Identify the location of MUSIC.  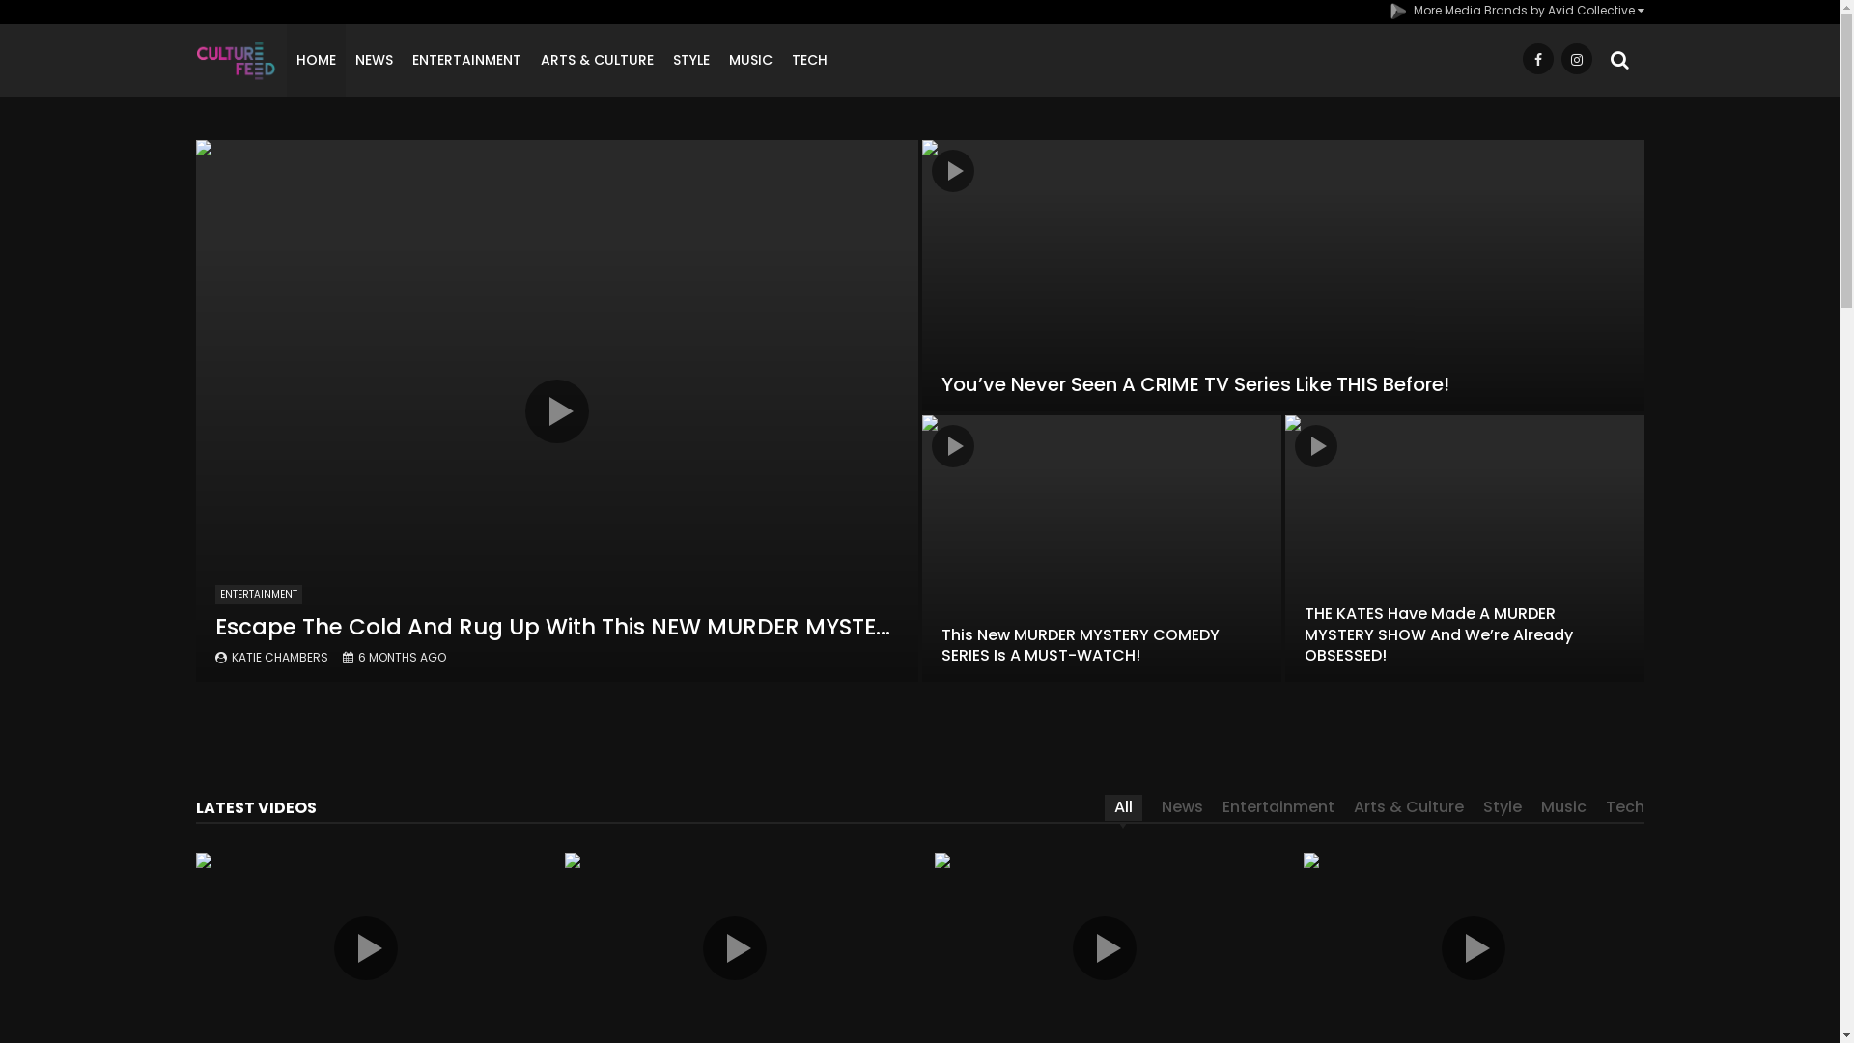
(751, 60).